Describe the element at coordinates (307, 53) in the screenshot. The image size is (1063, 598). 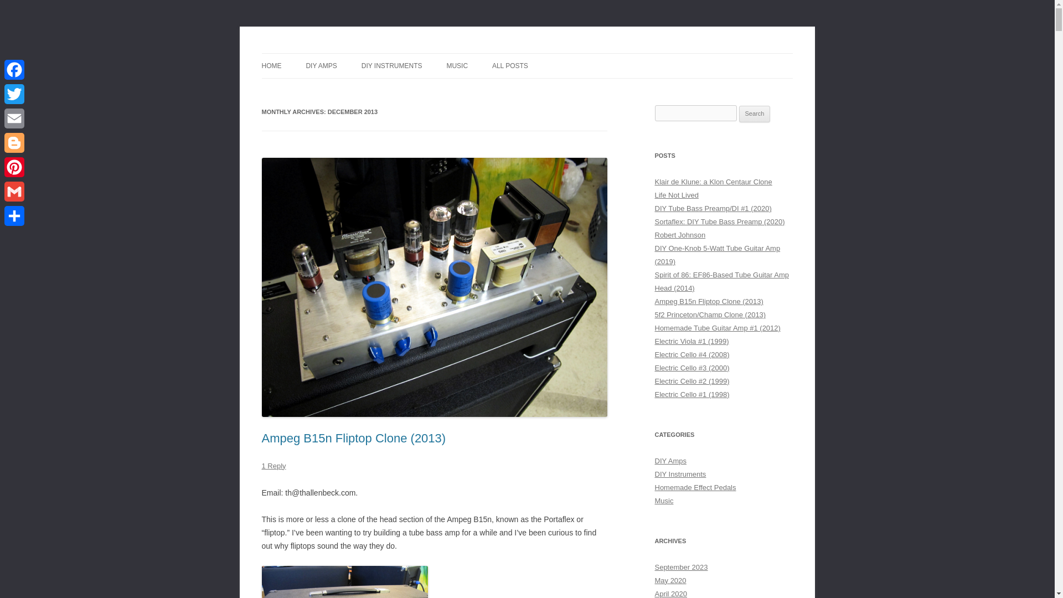
I see `T. Hallenbeck` at that location.